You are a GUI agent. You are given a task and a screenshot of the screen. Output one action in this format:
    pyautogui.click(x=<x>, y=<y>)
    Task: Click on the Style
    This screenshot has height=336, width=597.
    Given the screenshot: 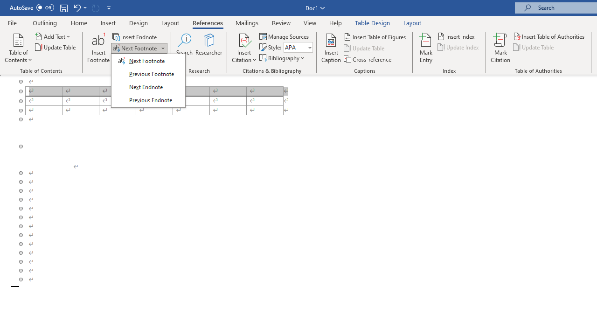 What is the action you would take?
    pyautogui.click(x=295, y=47)
    